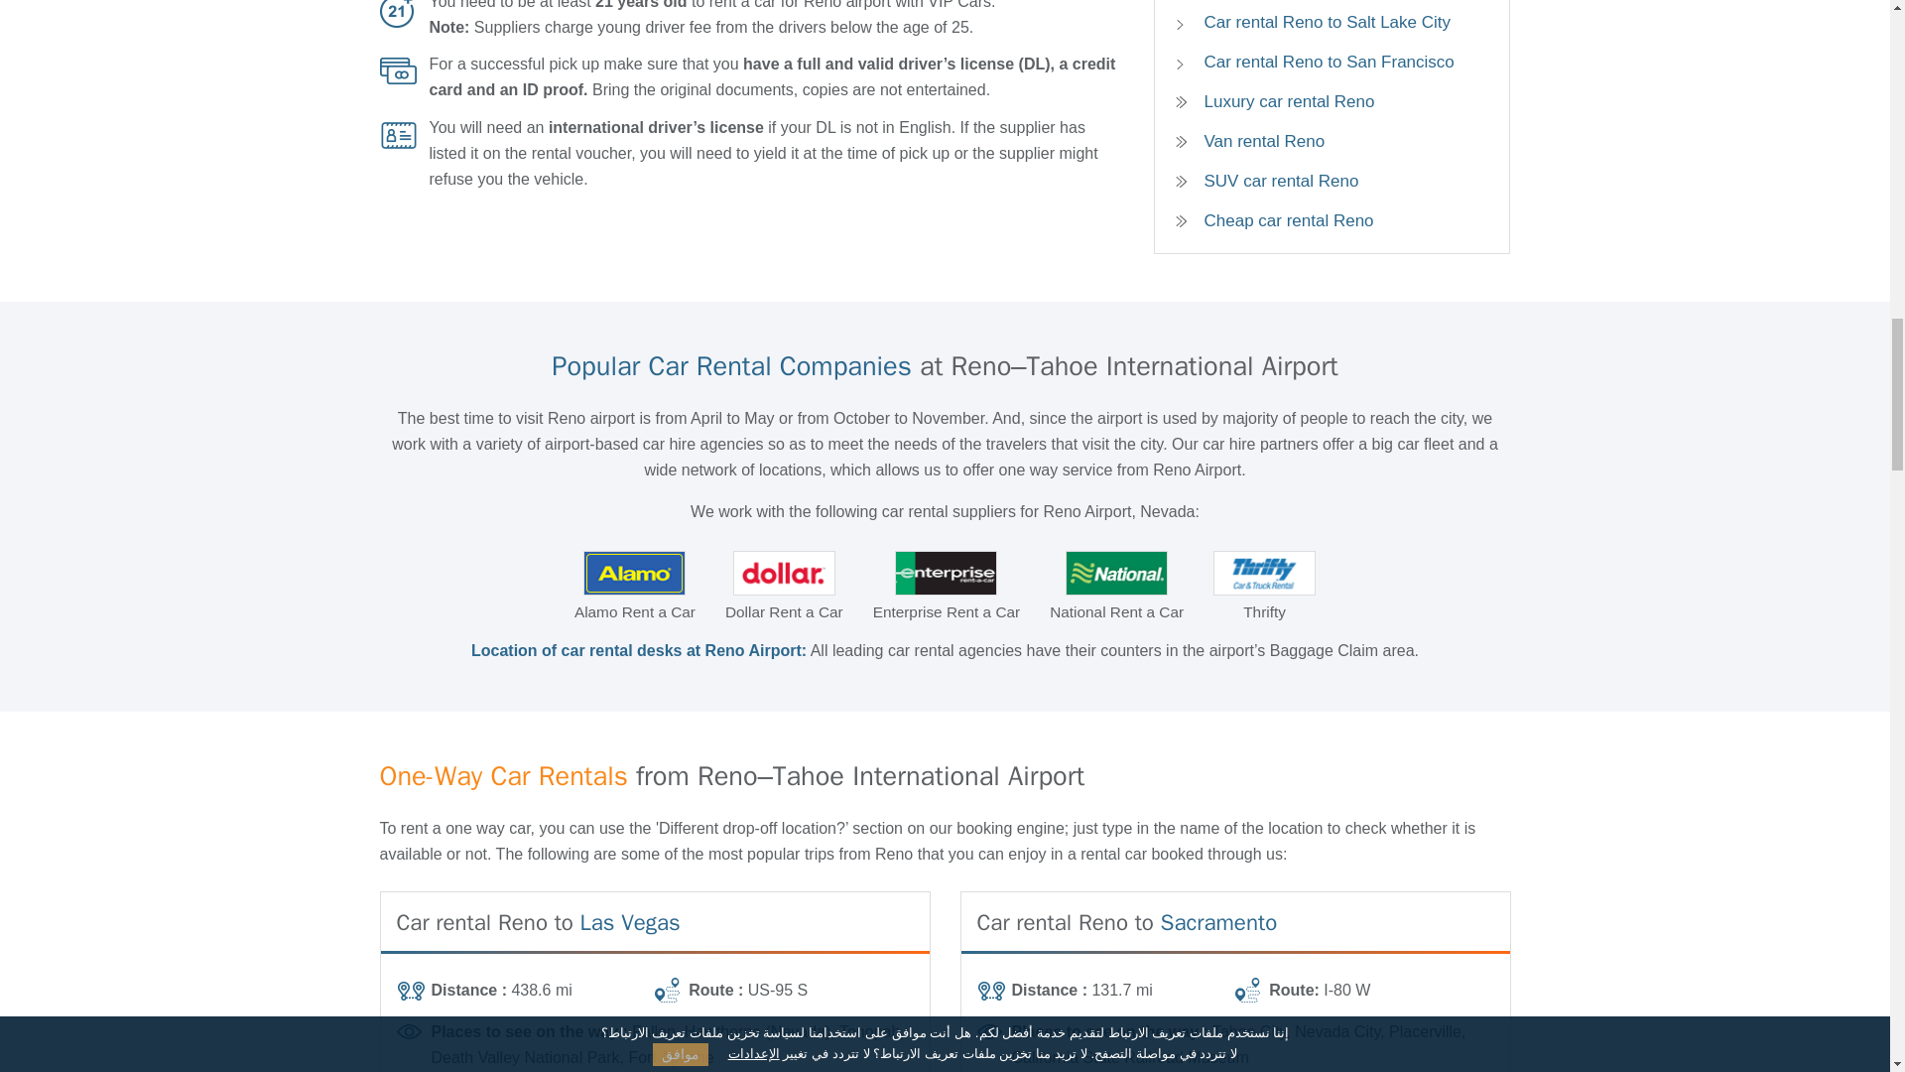 Image resolution: width=1905 pixels, height=1072 pixels. I want to click on Luxury car rental Reno, so click(1332, 101).